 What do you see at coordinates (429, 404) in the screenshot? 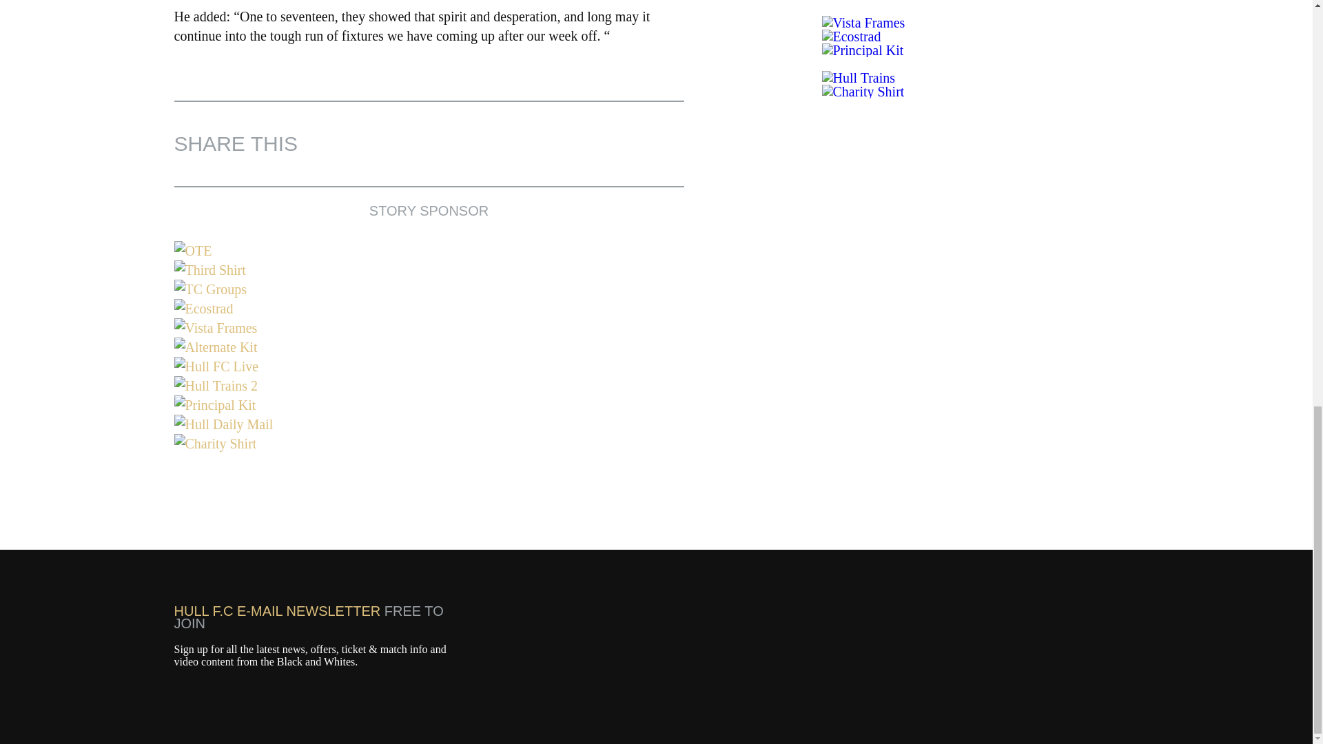
I see `Principal Kit` at bounding box center [429, 404].